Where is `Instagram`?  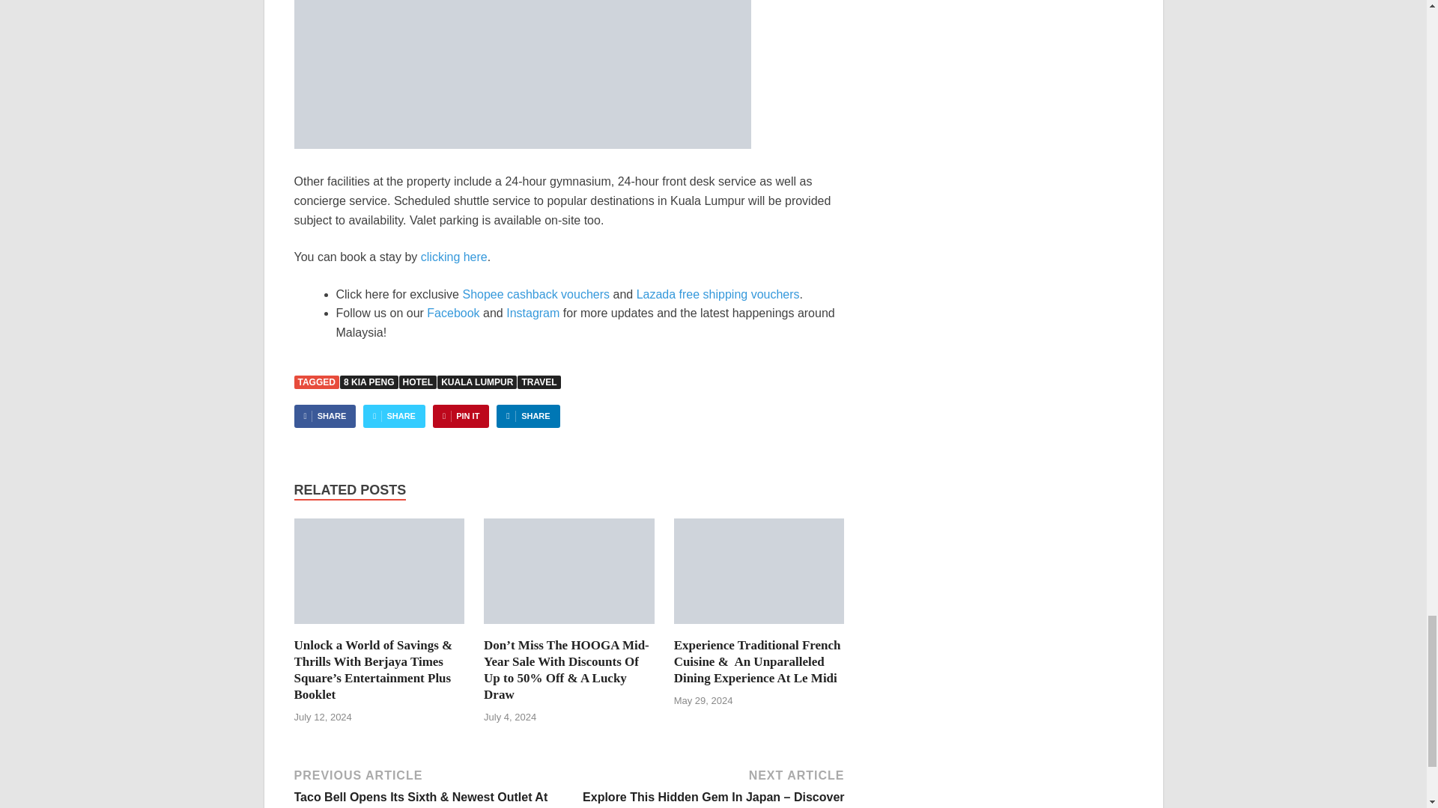 Instagram is located at coordinates (532, 313).